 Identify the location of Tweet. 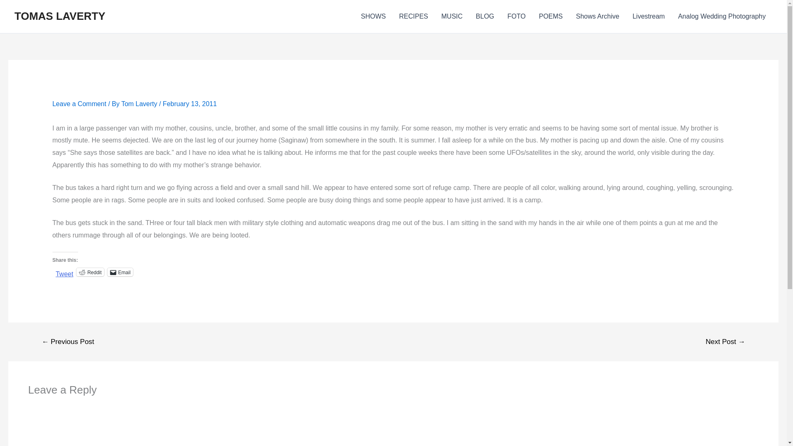
(64, 272).